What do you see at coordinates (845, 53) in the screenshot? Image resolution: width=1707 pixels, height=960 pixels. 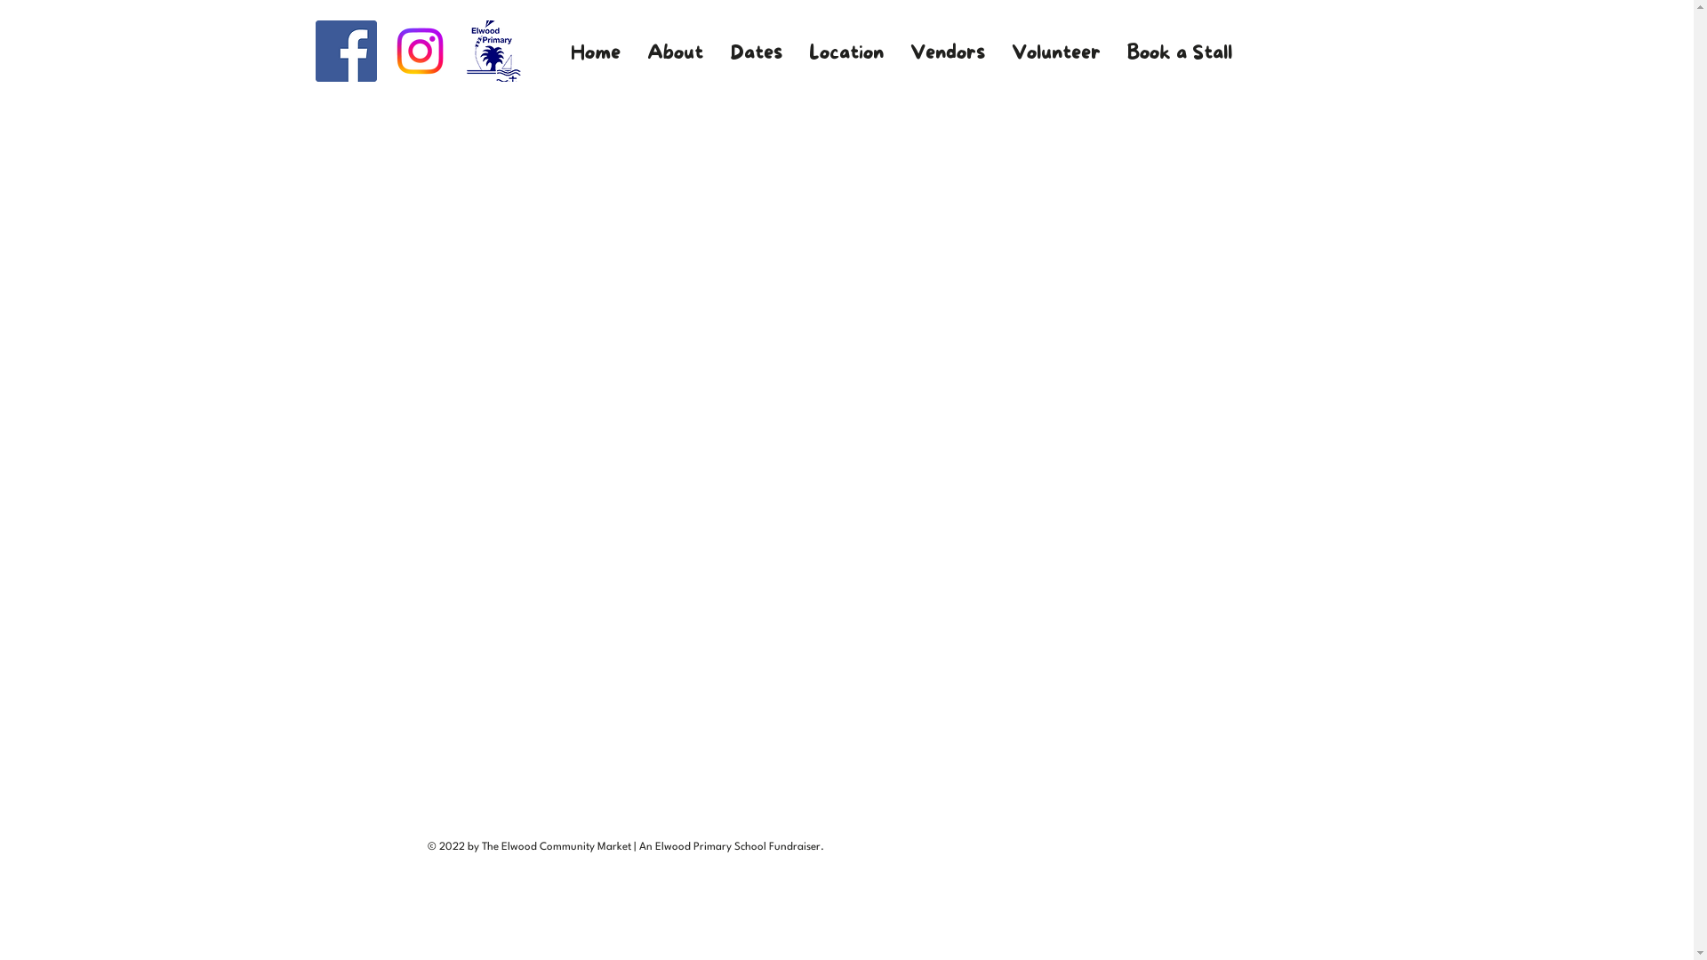 I see `Location` at bounding box center [845, 53].